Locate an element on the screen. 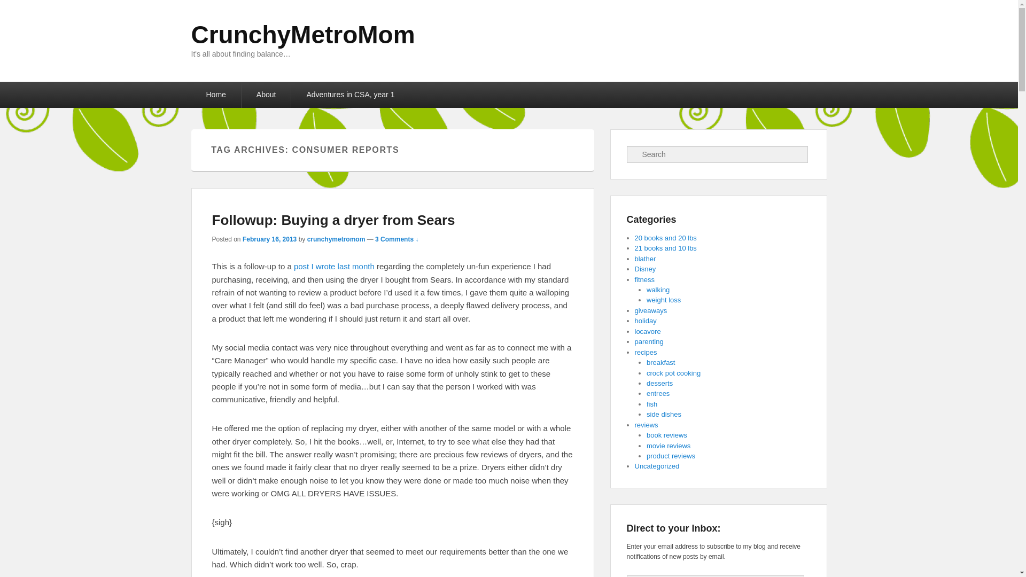 The width and height of the screenshot is (1026, 577). 3:28 pm is located at coordinates (269, 239).